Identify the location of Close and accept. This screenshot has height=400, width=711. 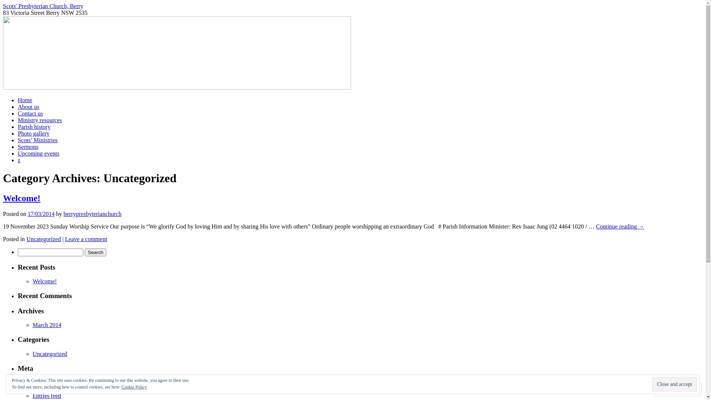
(675, 384).